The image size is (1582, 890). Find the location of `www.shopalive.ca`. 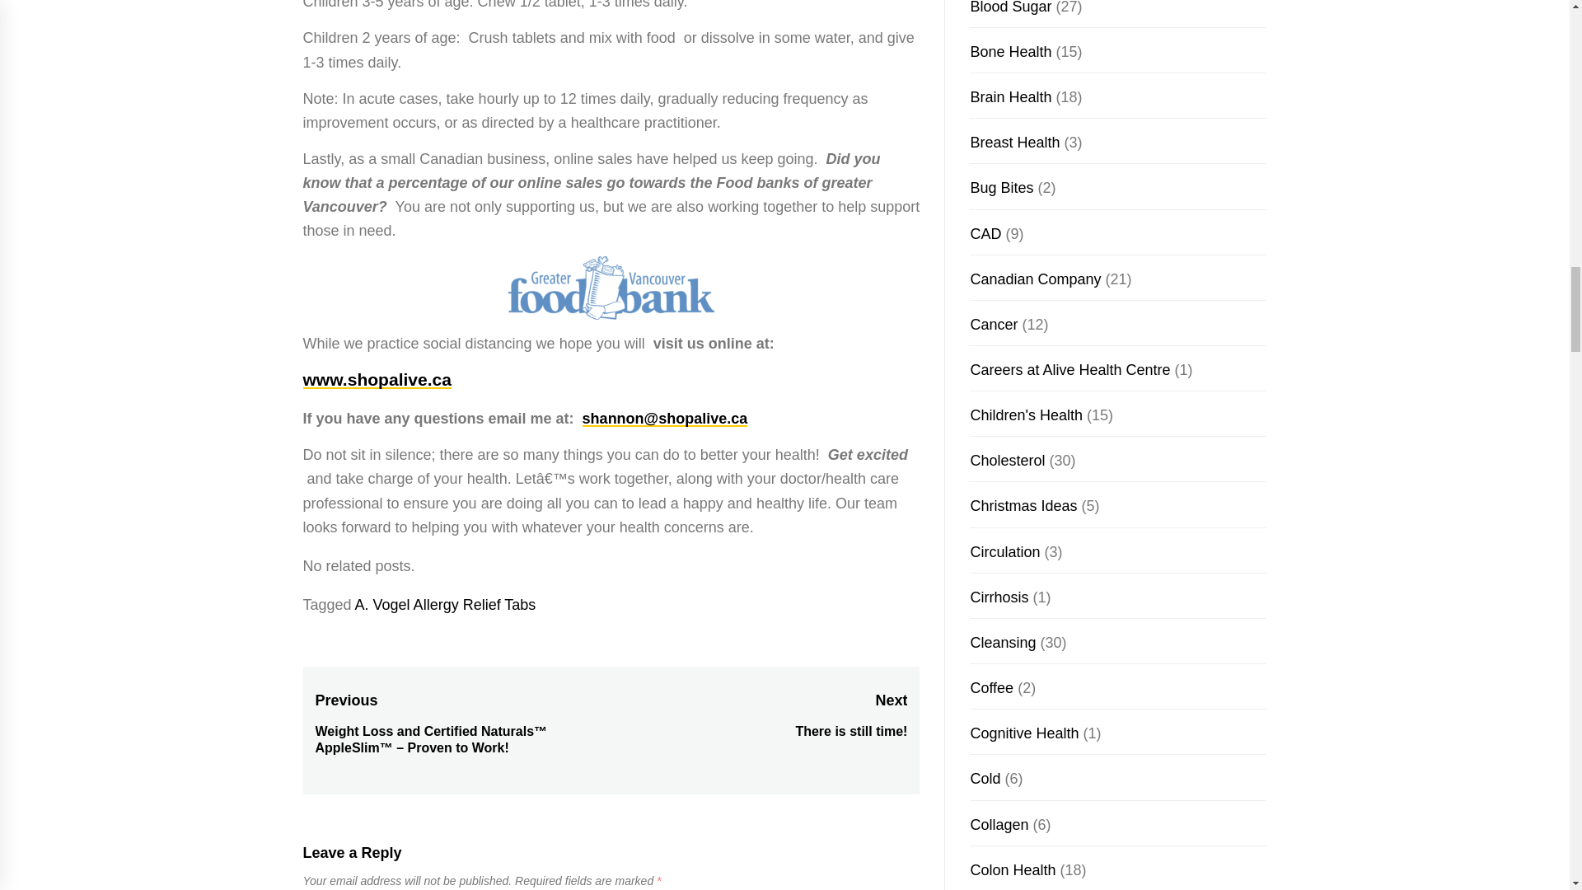

www.shopalive.ca is located at coordinates (758, 715).